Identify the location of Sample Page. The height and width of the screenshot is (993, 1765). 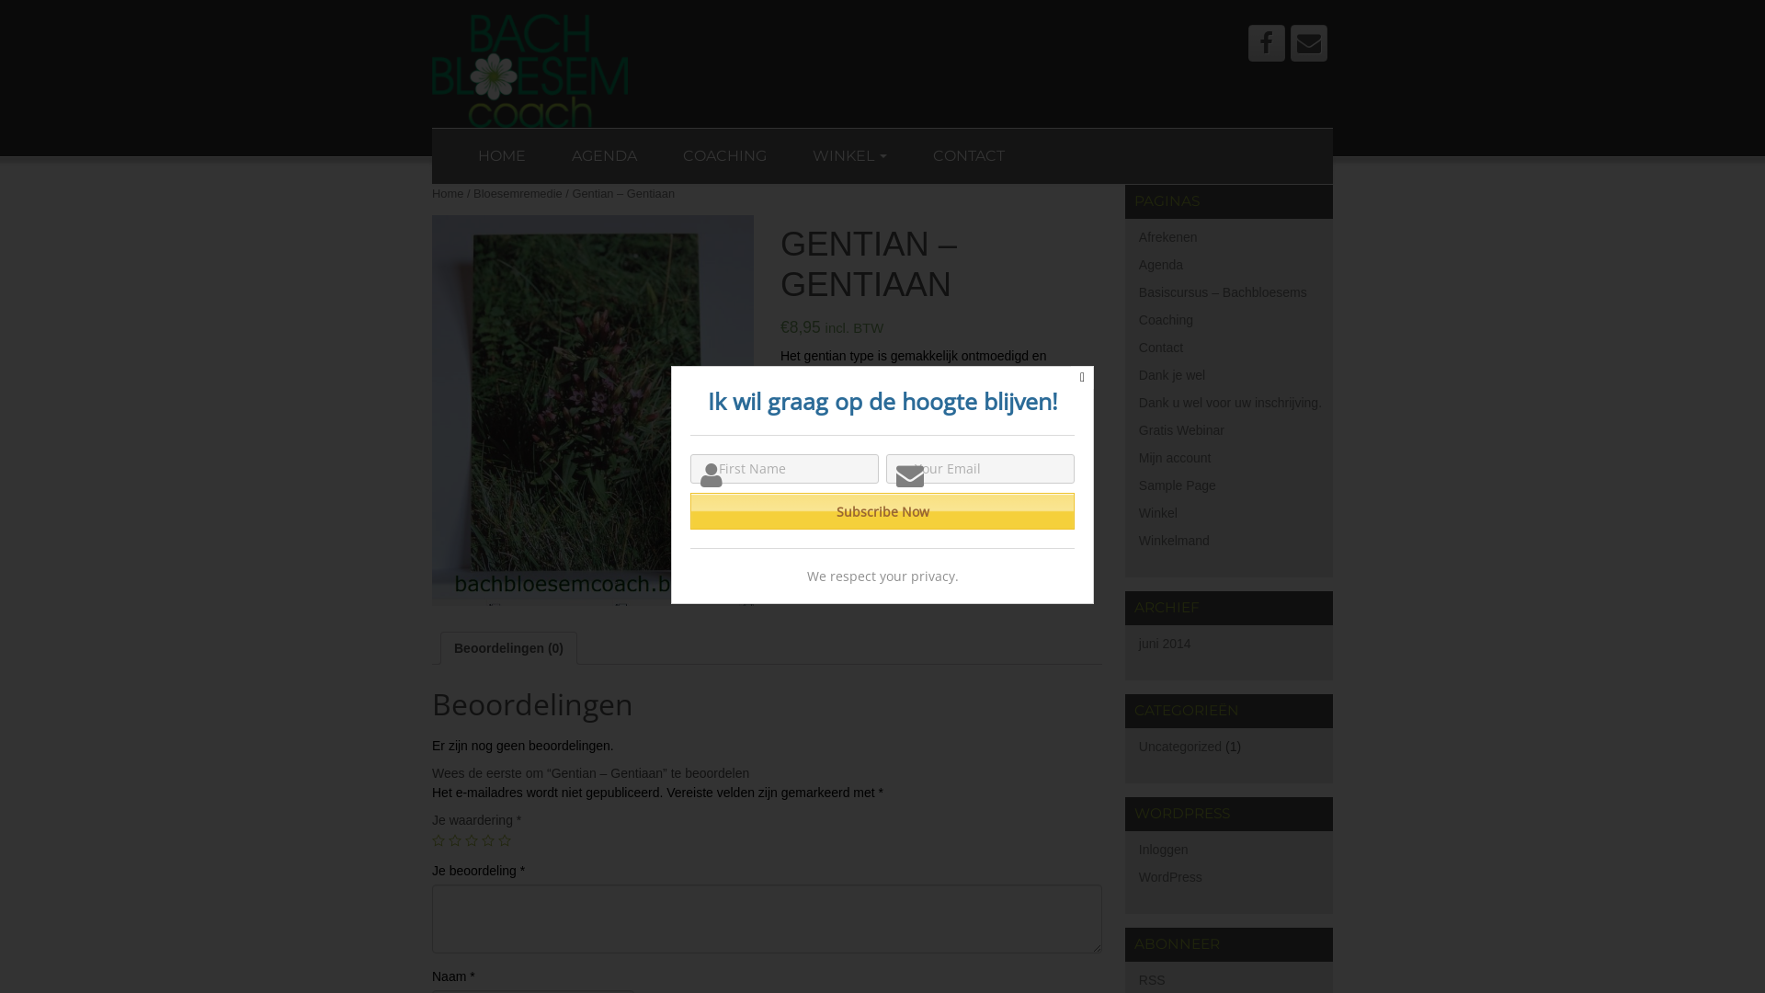
(1178, 485).